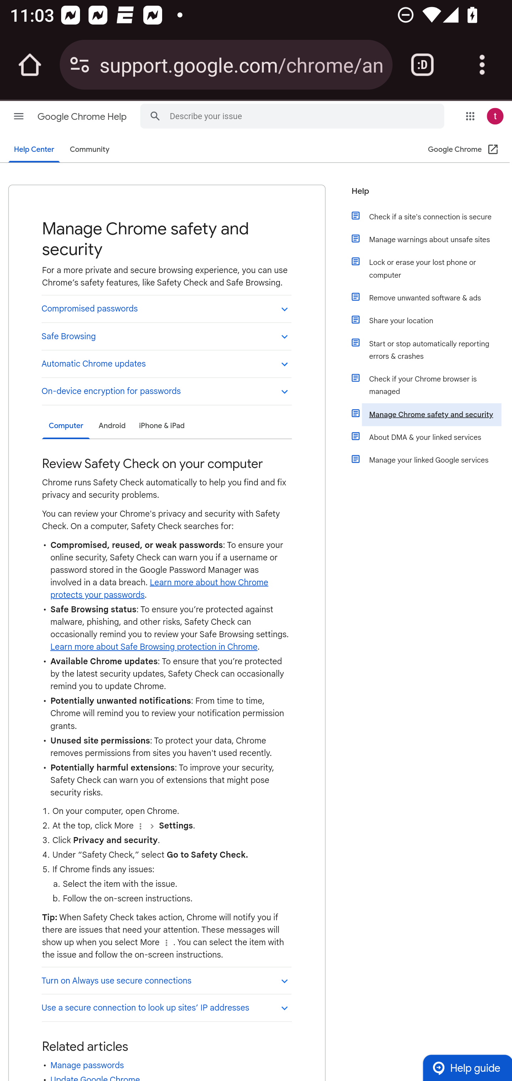 The image size is (512, 1081). I want to click on Connection is secure, so click(80, 65).